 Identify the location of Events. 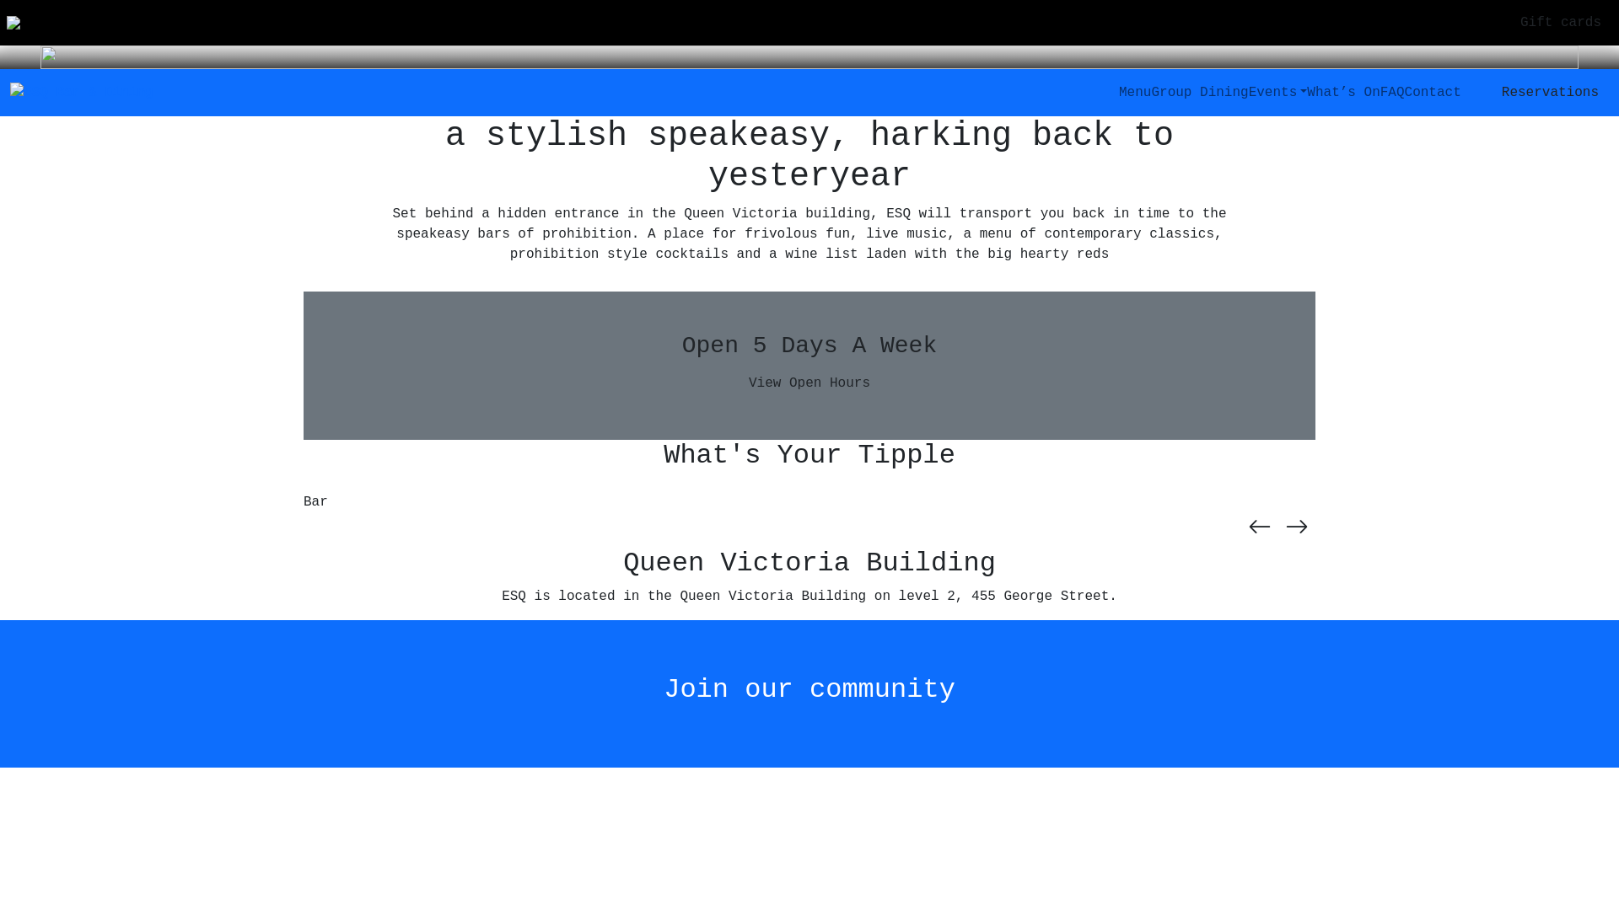
(1278, 93).